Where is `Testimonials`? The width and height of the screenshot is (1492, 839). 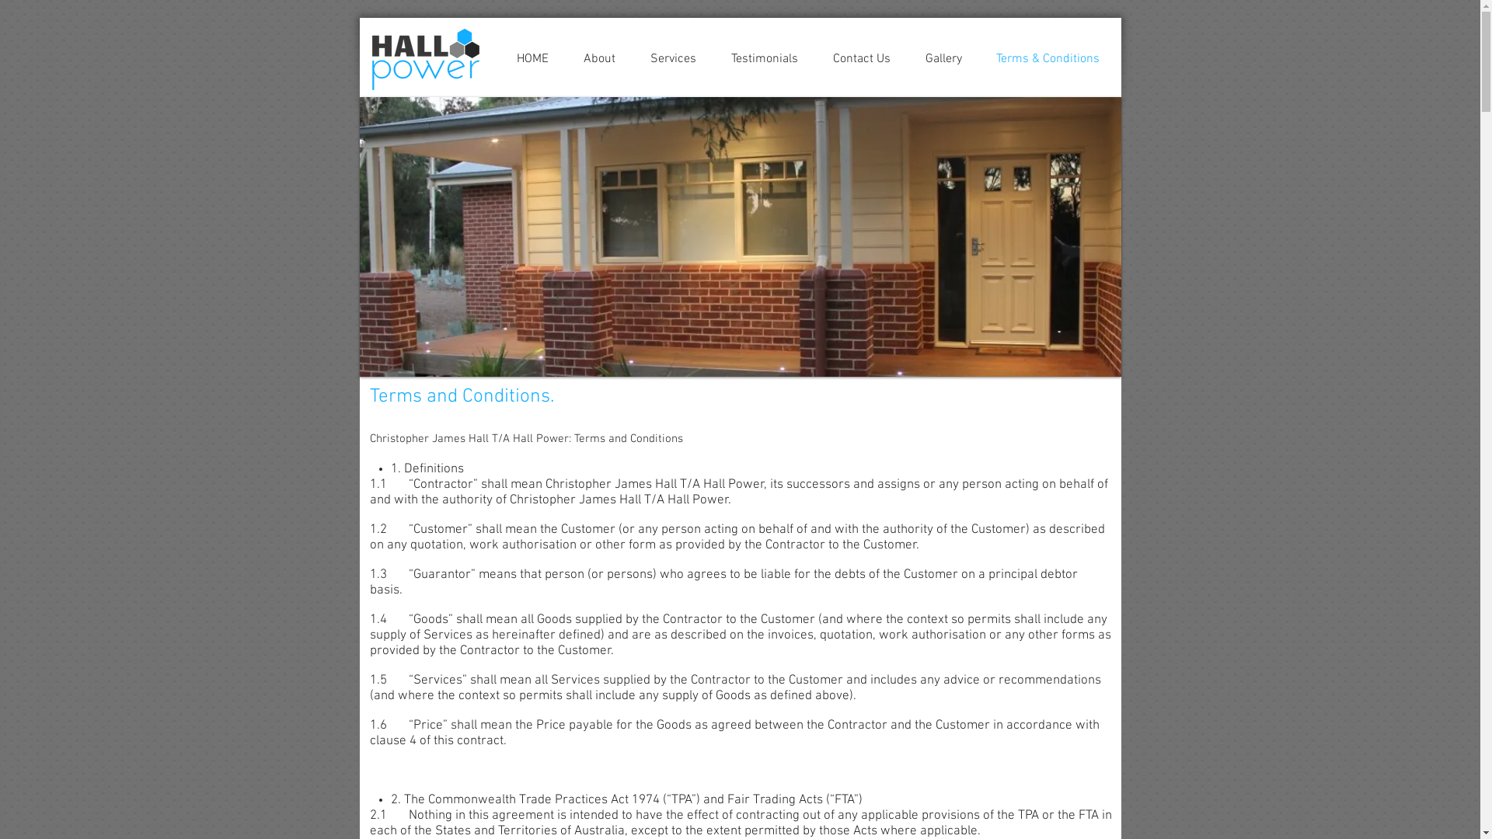
Testimonials is located at coordinates (765, 59).